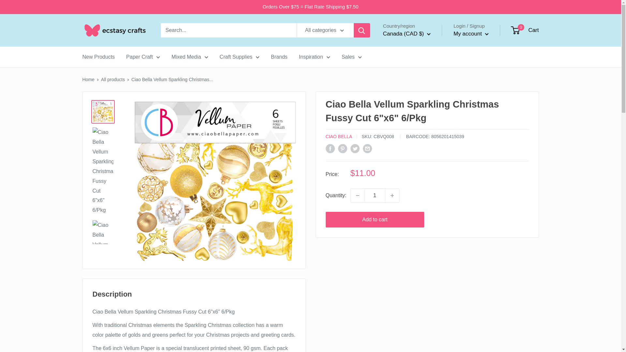 The image size is (626, 352). I want to click on Increase quantity by 1, so click(392, 196).